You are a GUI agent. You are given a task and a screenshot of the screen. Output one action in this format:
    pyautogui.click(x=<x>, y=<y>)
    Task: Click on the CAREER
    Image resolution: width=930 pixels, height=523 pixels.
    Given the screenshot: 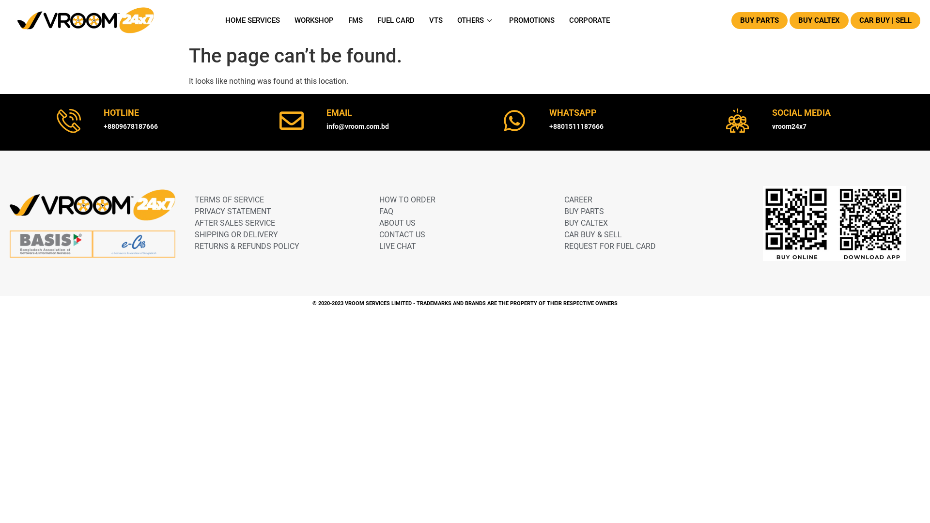 What is the action you would take?
    pyautogui.click(x=642, y=200)
    